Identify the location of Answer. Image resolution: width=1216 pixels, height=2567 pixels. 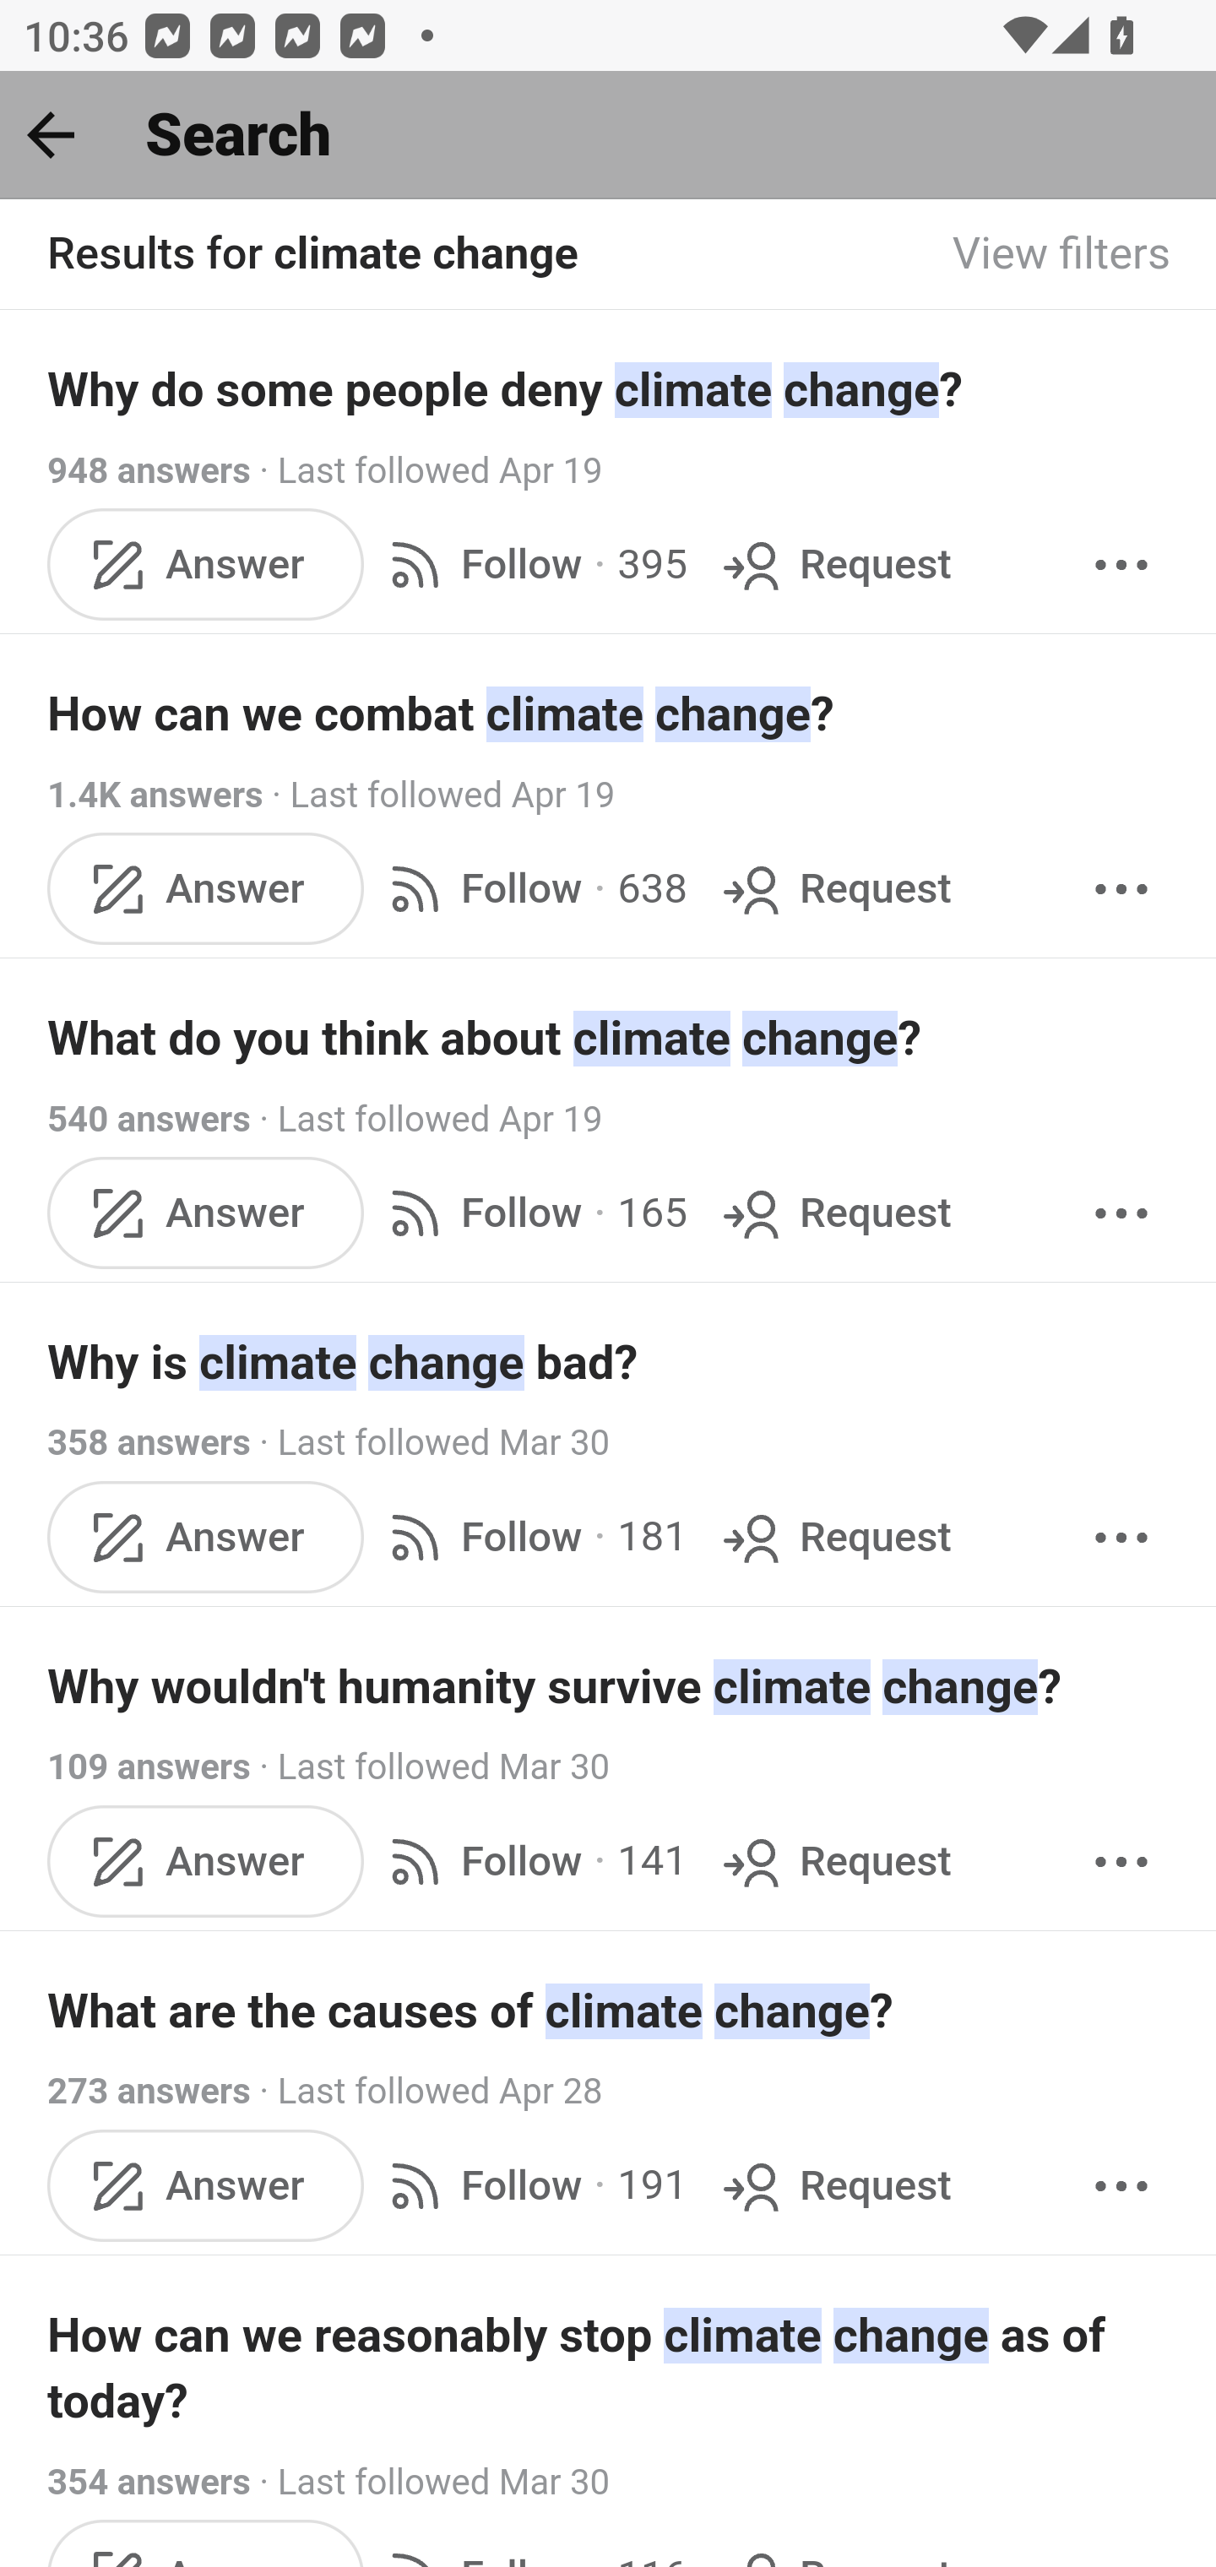
(206, 888).